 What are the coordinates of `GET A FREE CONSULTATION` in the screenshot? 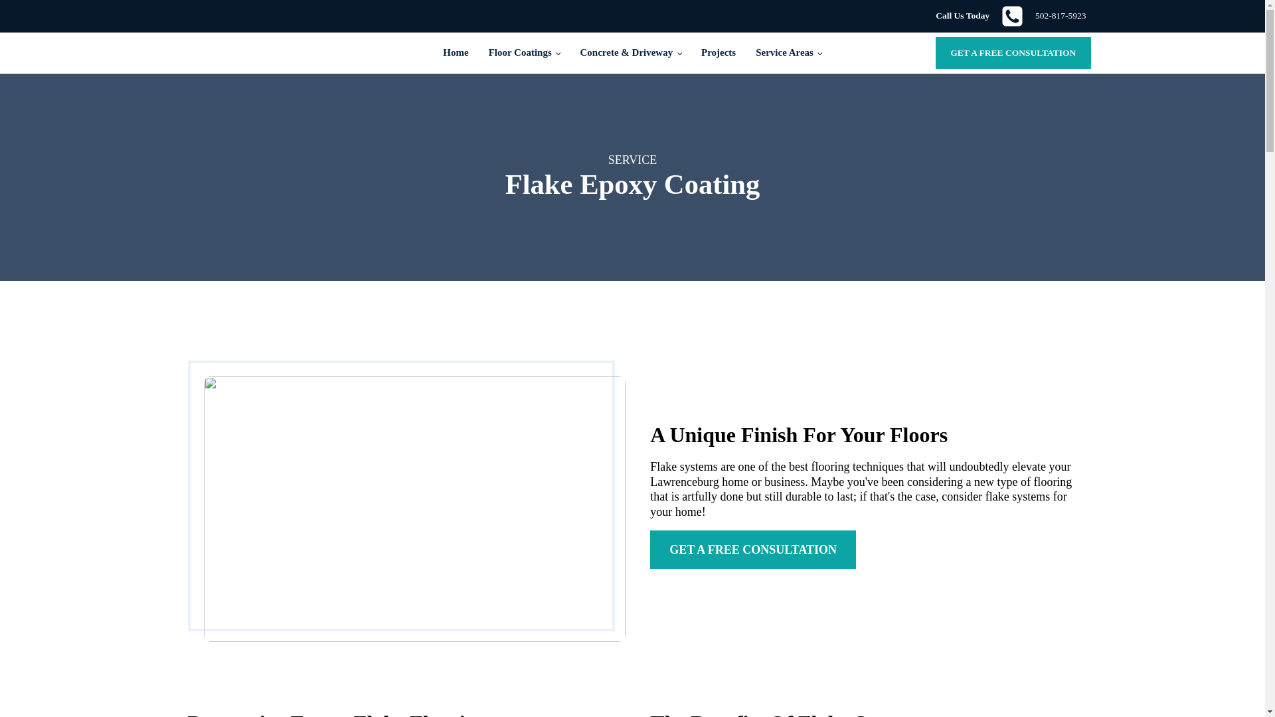 It's located at (753, 550).